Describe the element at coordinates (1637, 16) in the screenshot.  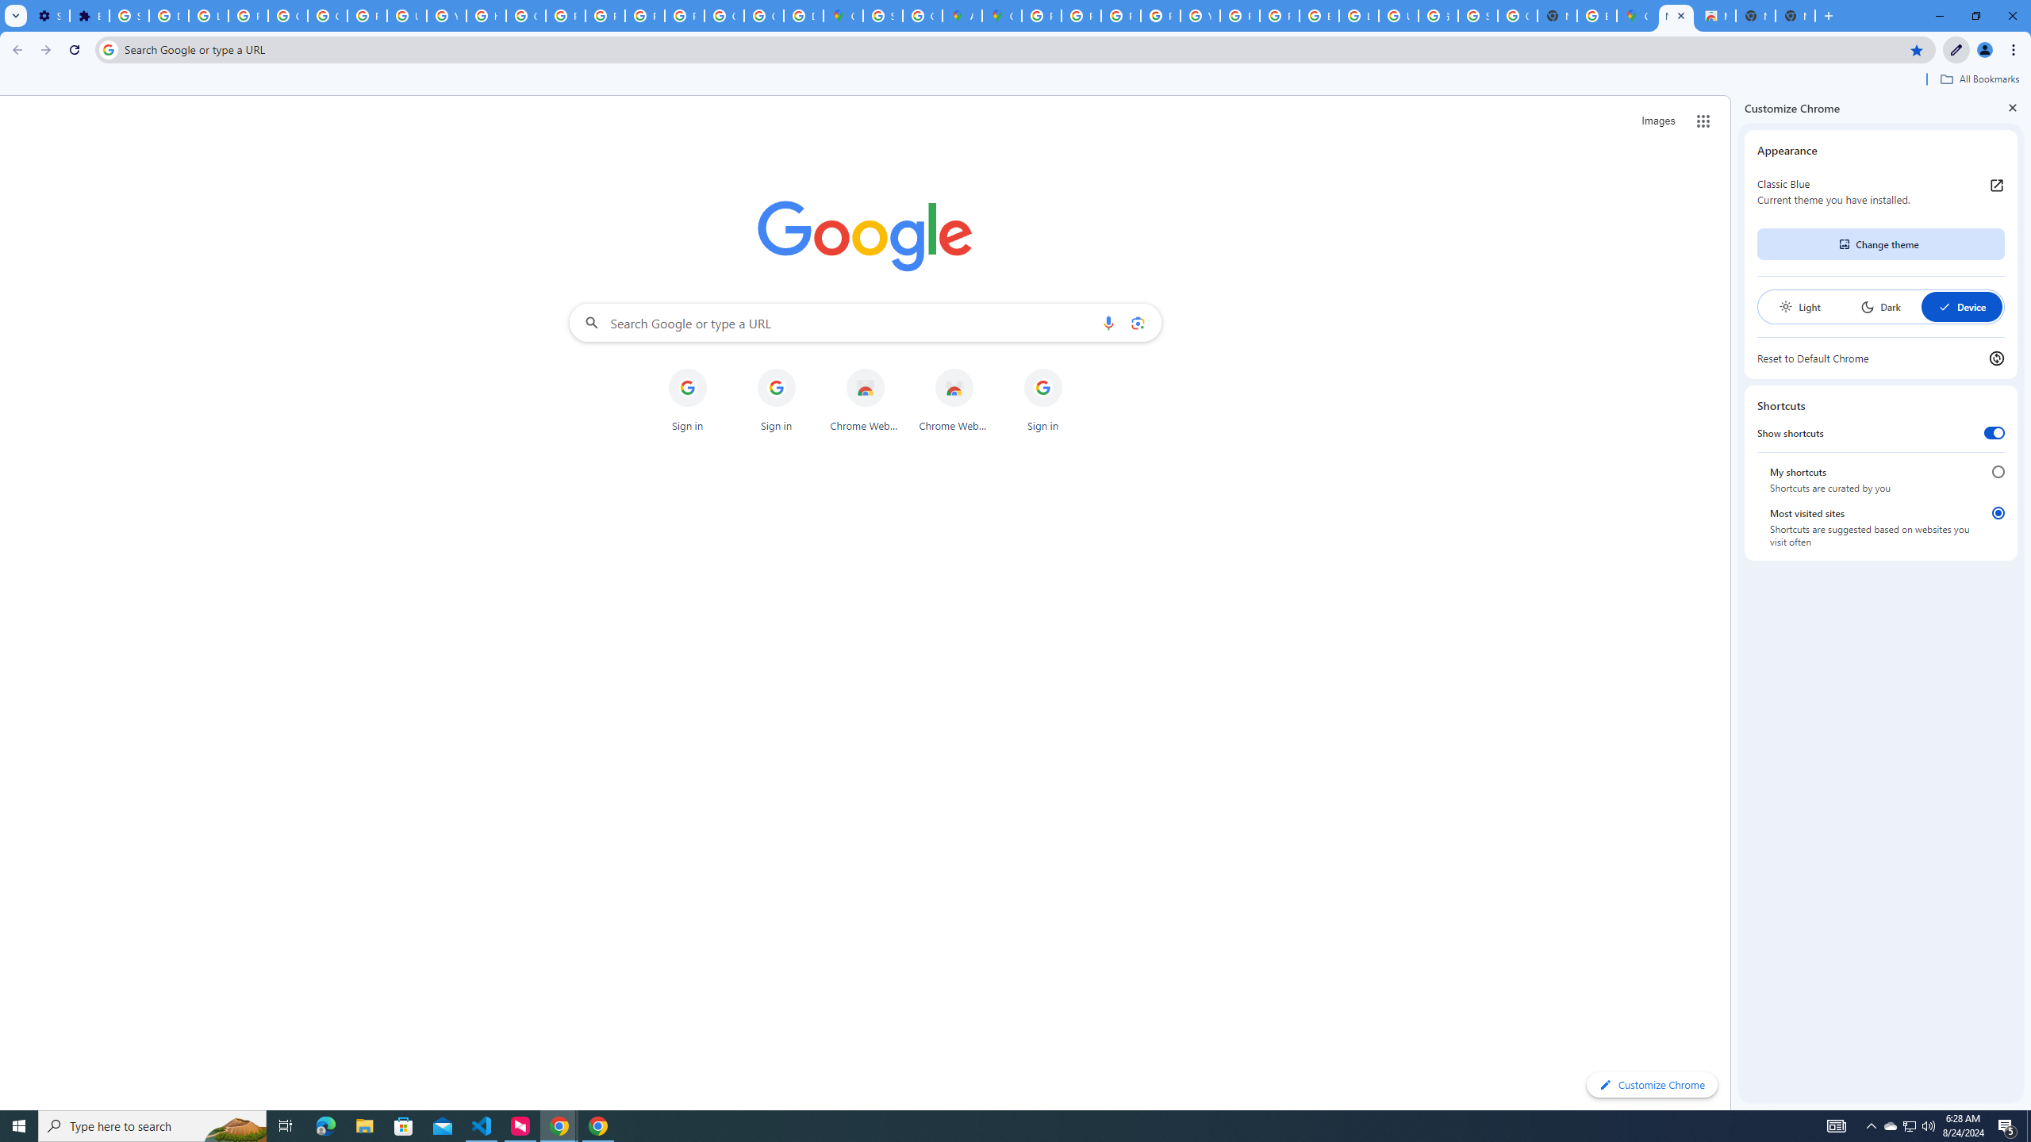
I see `Google Maps` at that location.